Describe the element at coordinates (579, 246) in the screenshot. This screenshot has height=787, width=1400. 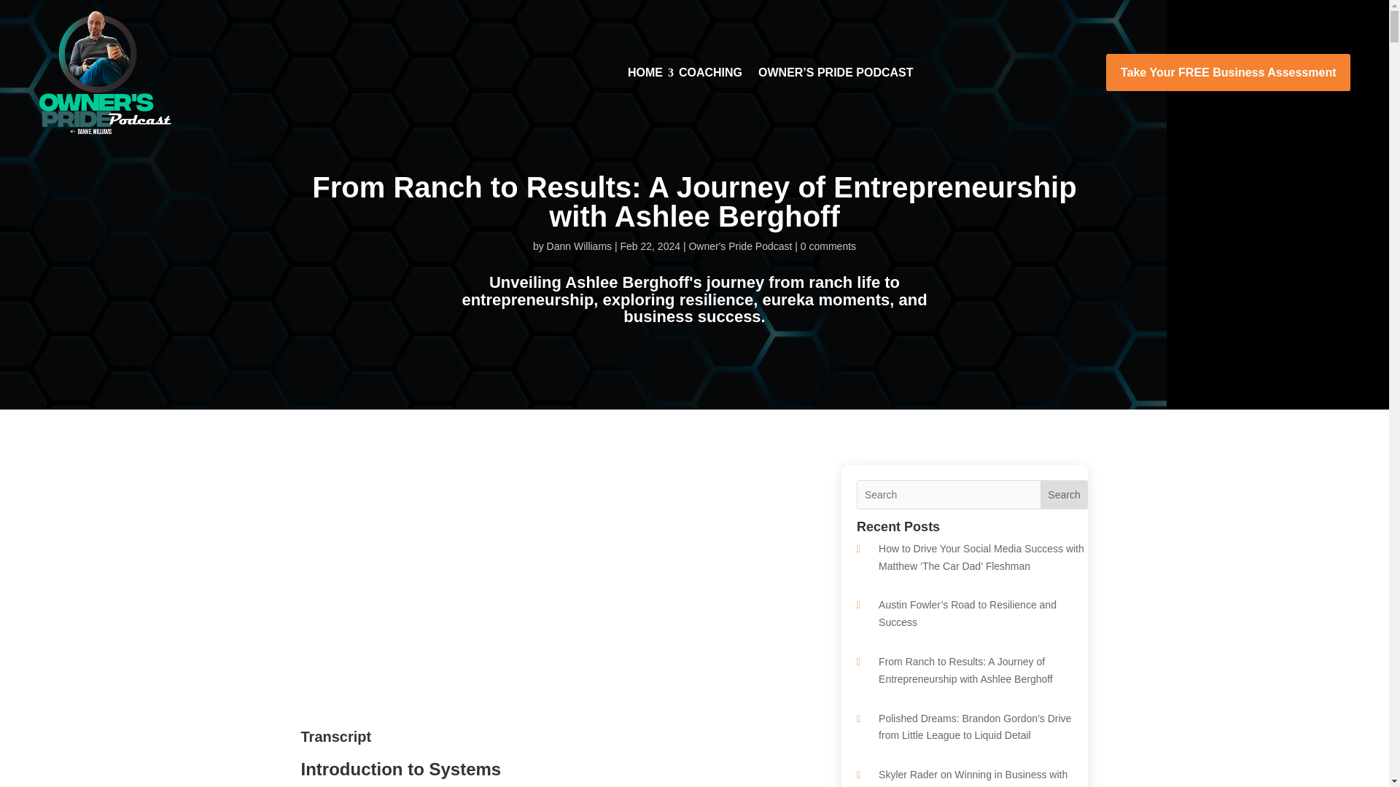
I see `Dann Williams` at that location.